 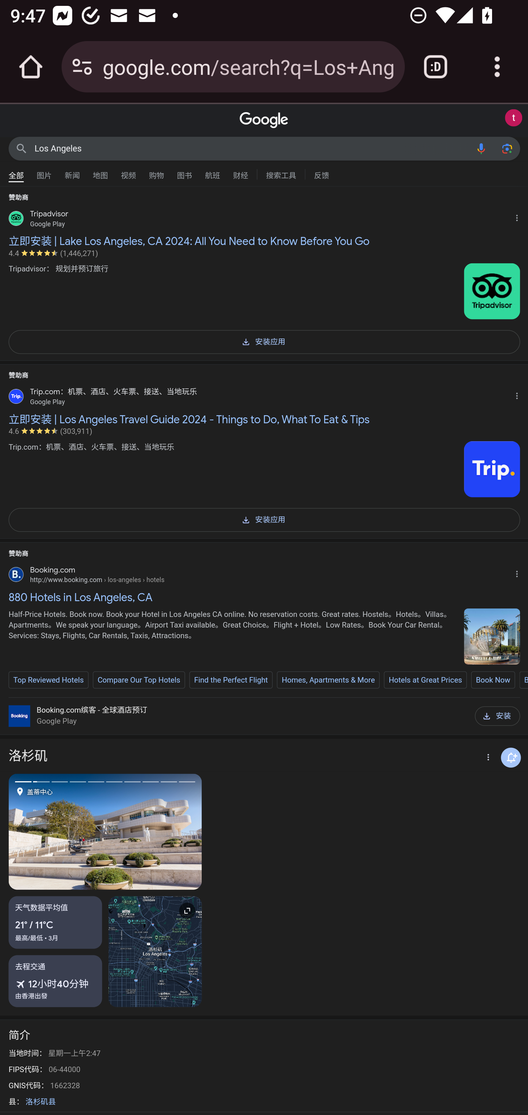 What do you see at coordinates (492, 469) in the screenshot?
I see `图片来自 google.com` at bounding box center [492, 469].